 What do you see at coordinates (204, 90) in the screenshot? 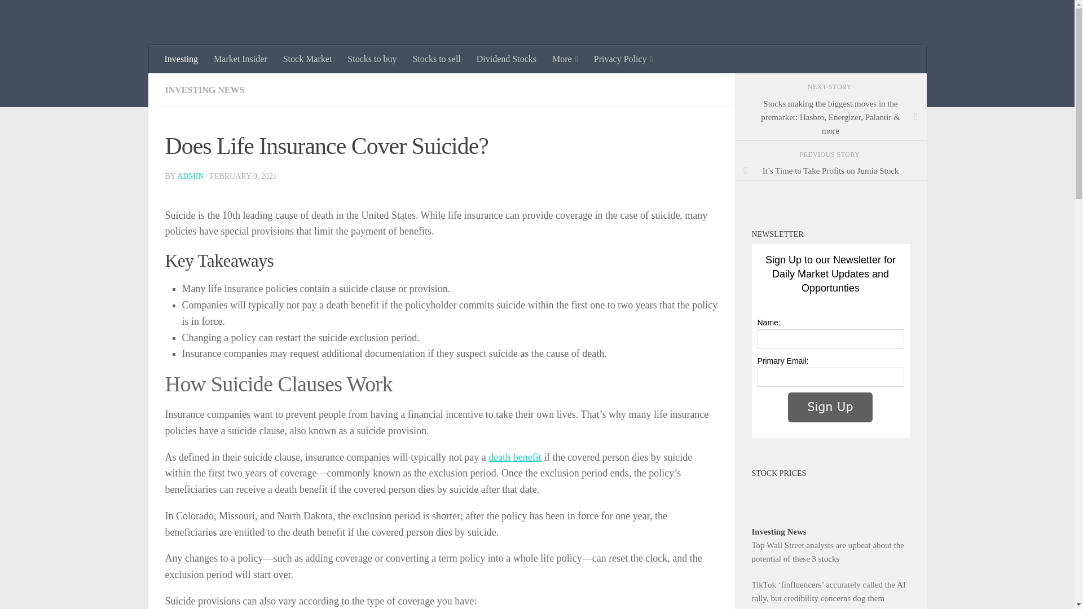
I see `INVESTING NEWS` at bounding box center [204, 90].